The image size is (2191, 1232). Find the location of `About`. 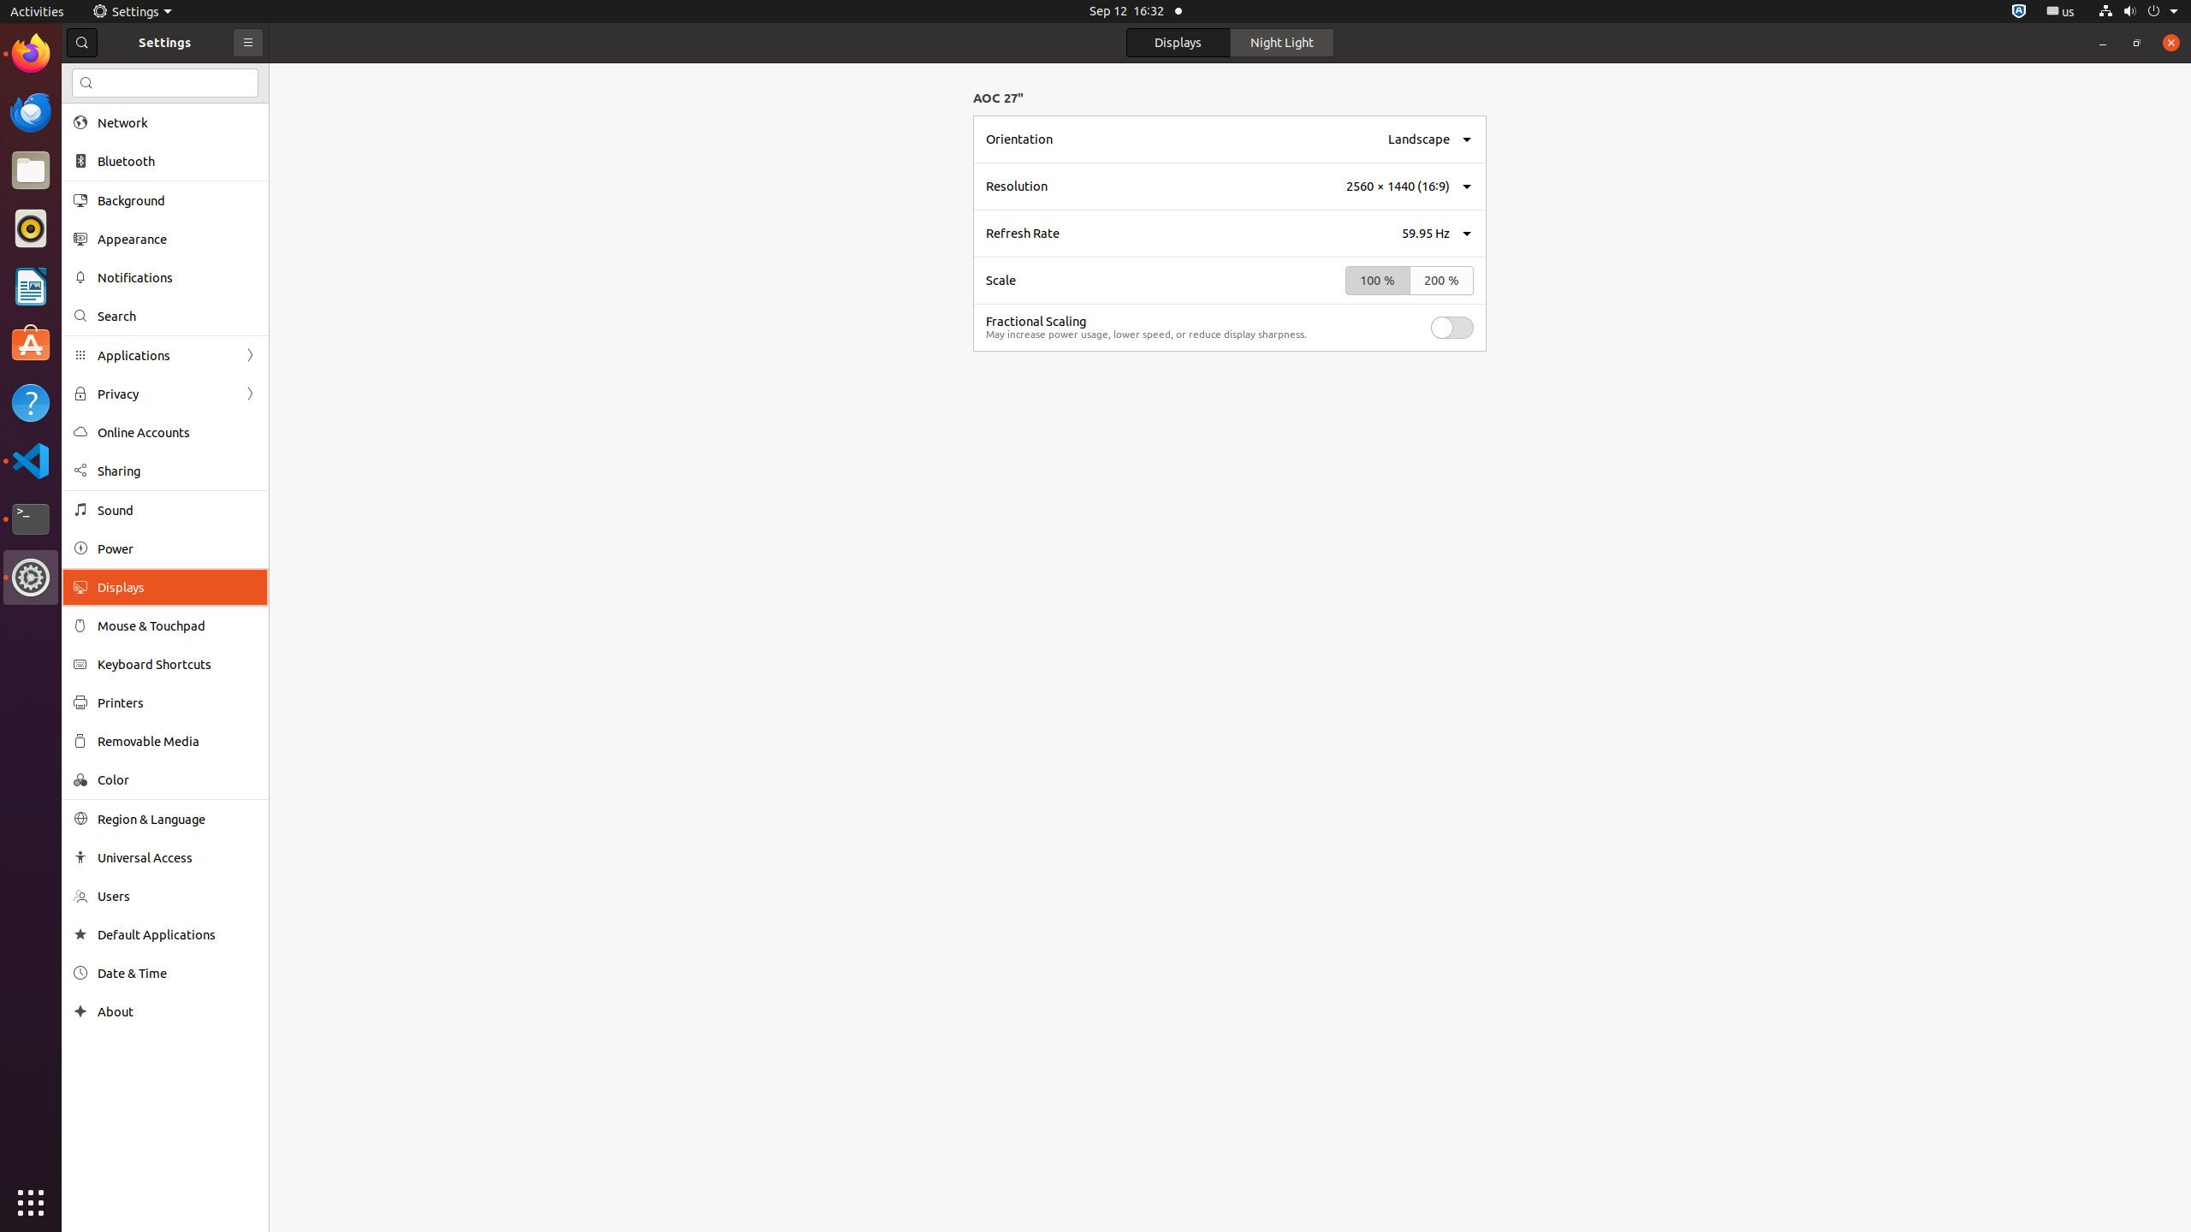

About is located at coordinates (80, 1011).